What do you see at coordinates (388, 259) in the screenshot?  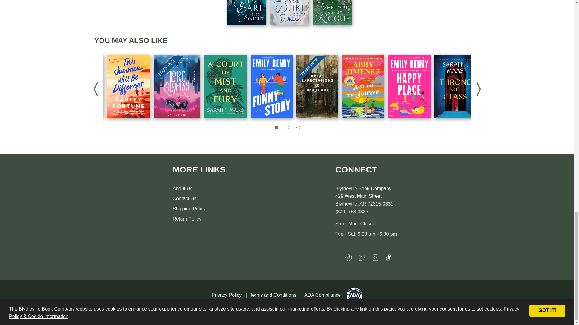 I see `Connect with Tik Tok` at bounding box center [388, 259].